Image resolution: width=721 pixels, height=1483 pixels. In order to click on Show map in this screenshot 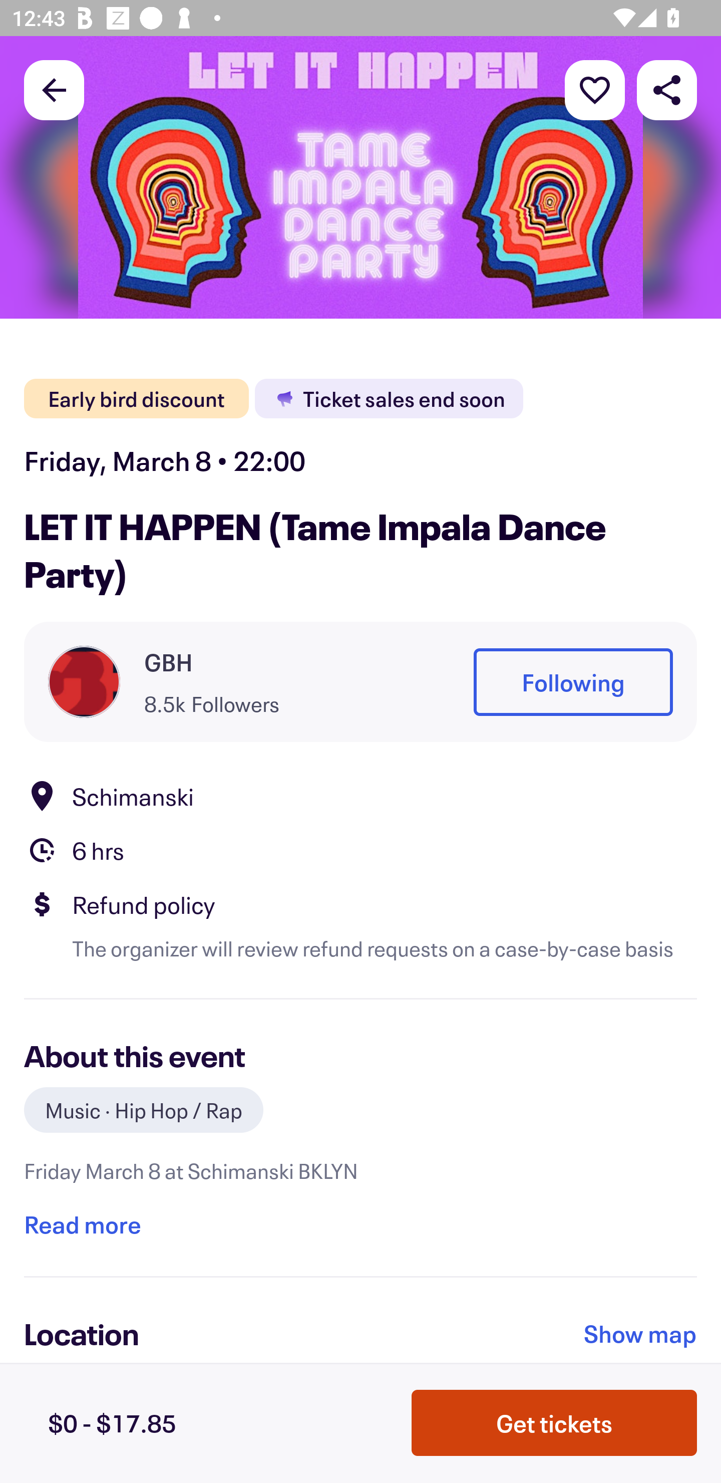, I will do `click(640, 1334)`.